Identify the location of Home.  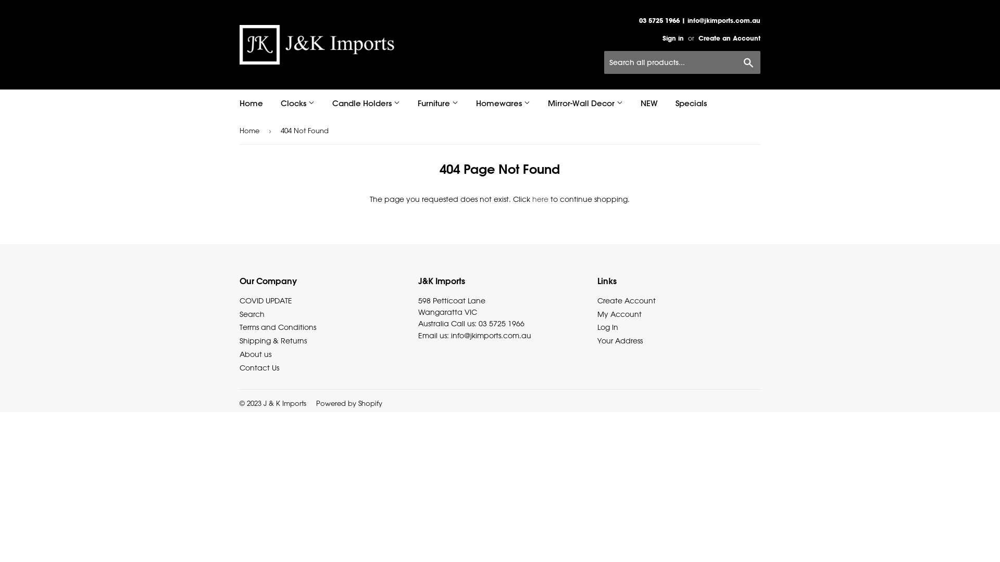
(251, 131).